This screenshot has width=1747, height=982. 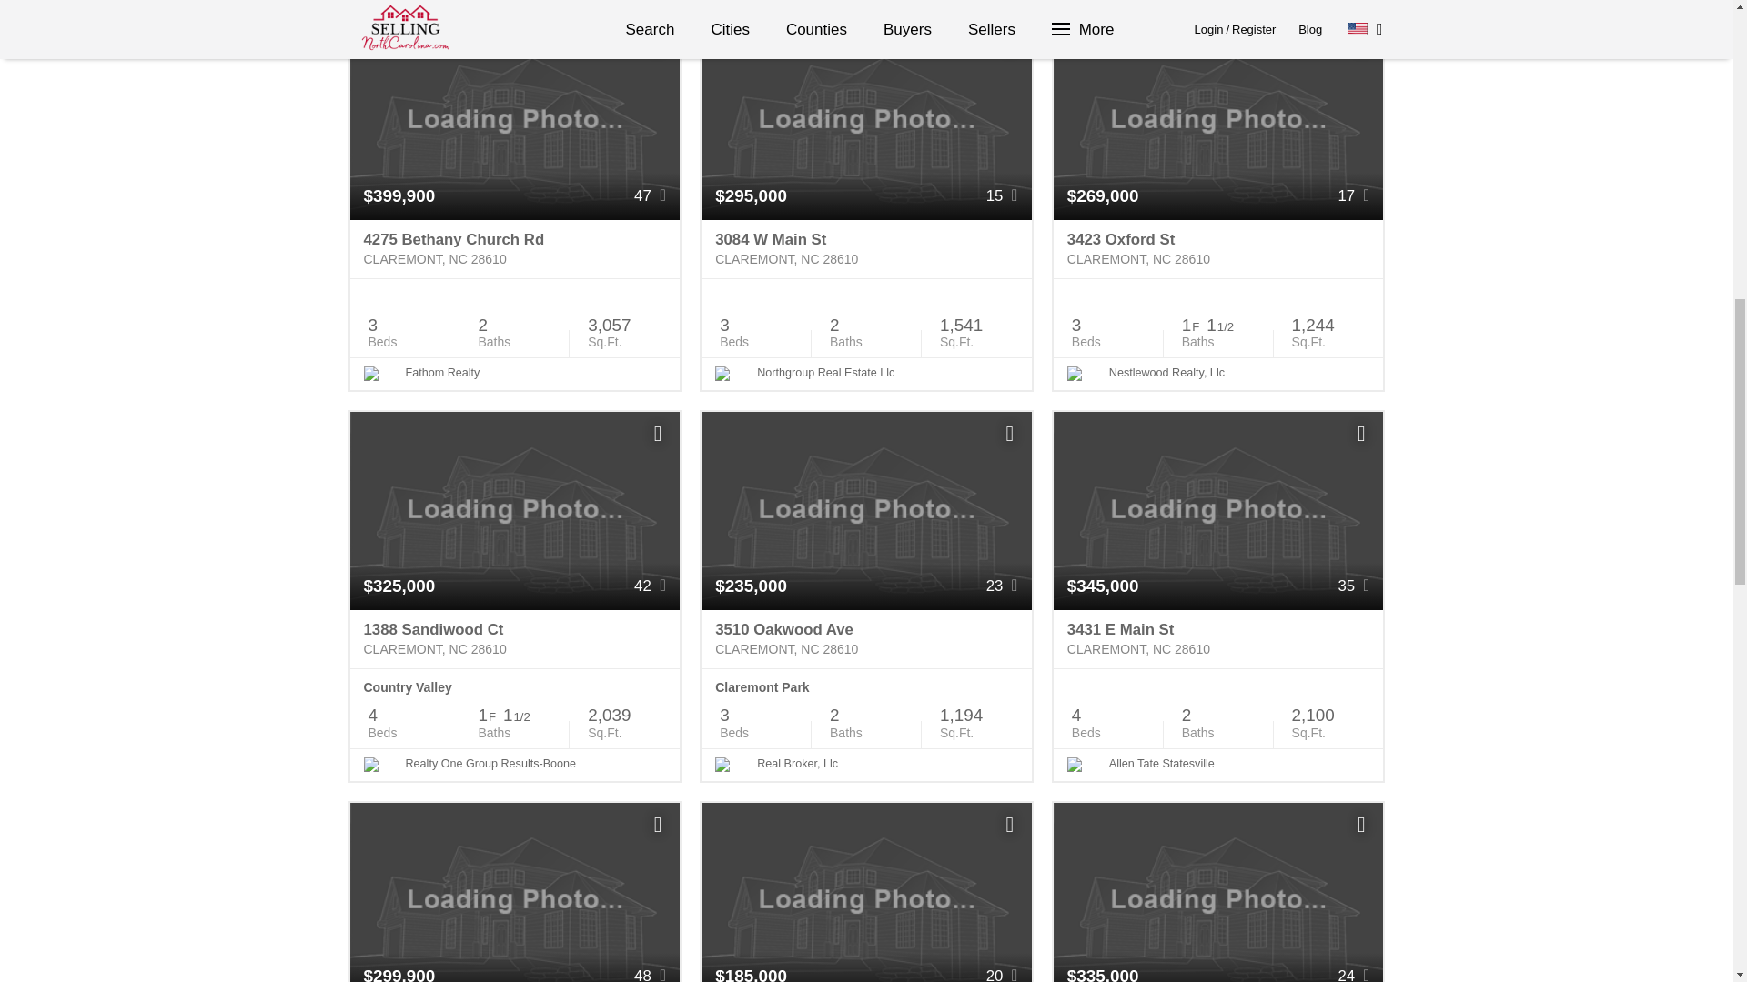 I want to click on 3423 Oxford St Claremont,  NC 28610, so click(x=1217, y=249).